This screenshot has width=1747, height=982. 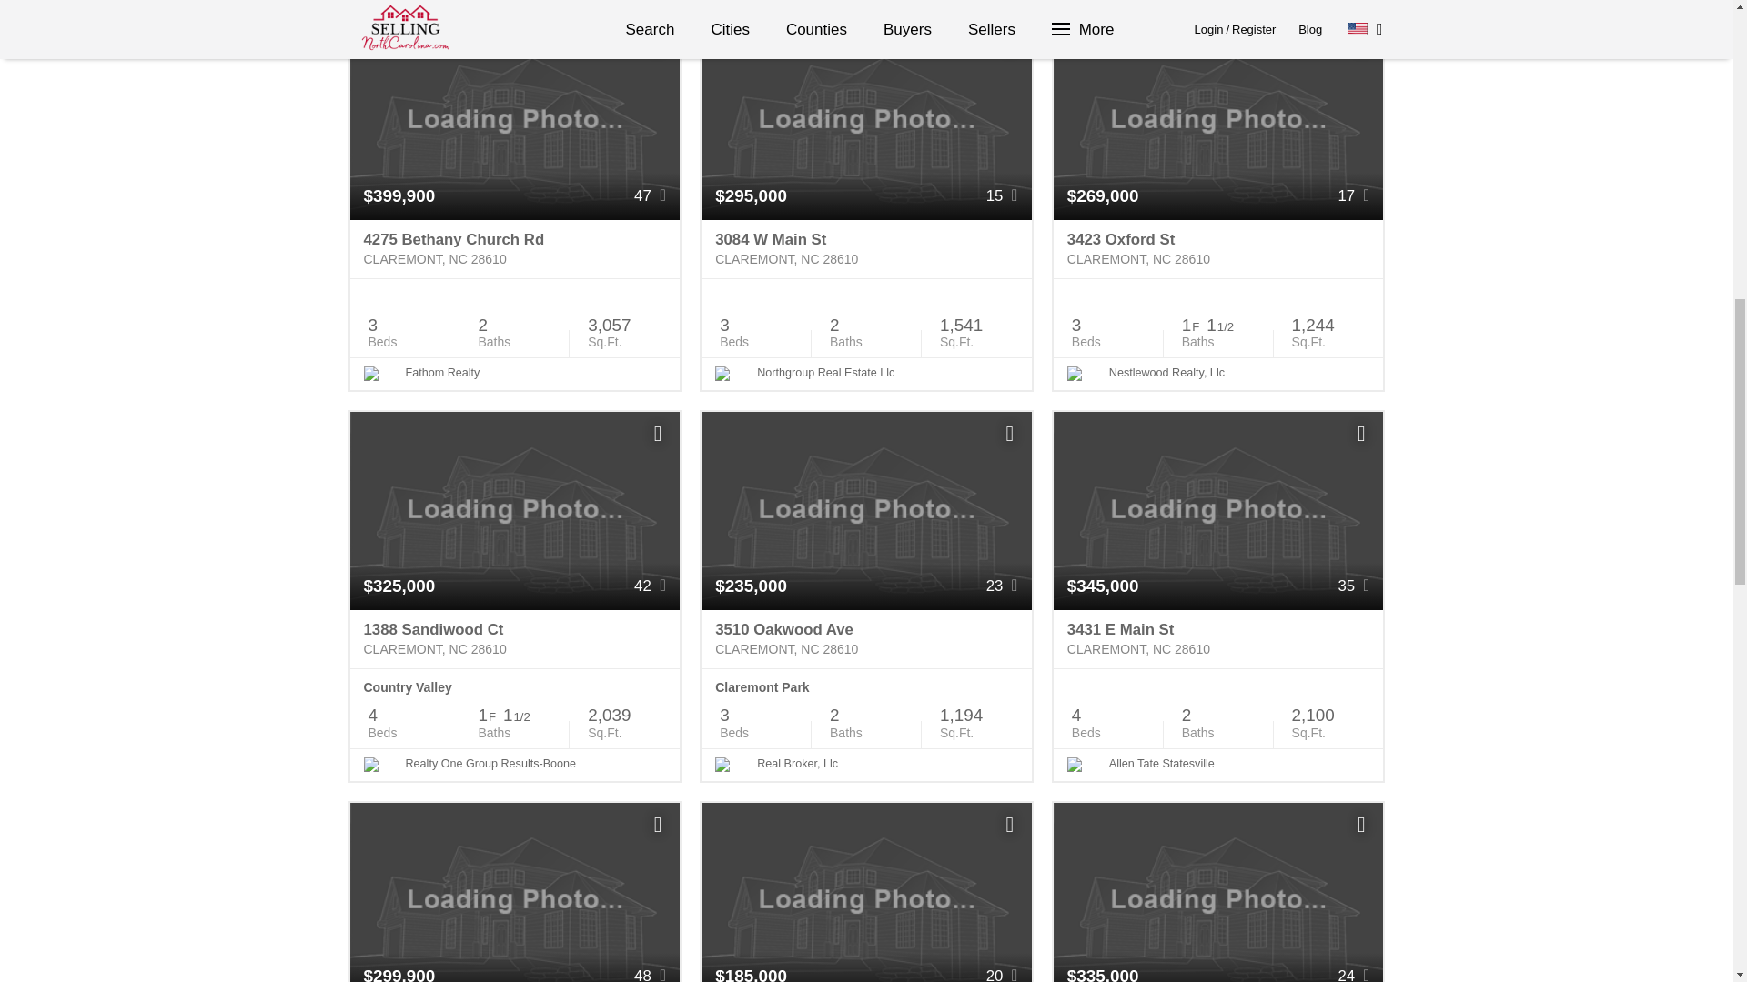 I want to click on 3423 Oxford St Claremont,  NC 28610, so click(x=1217, y=249).